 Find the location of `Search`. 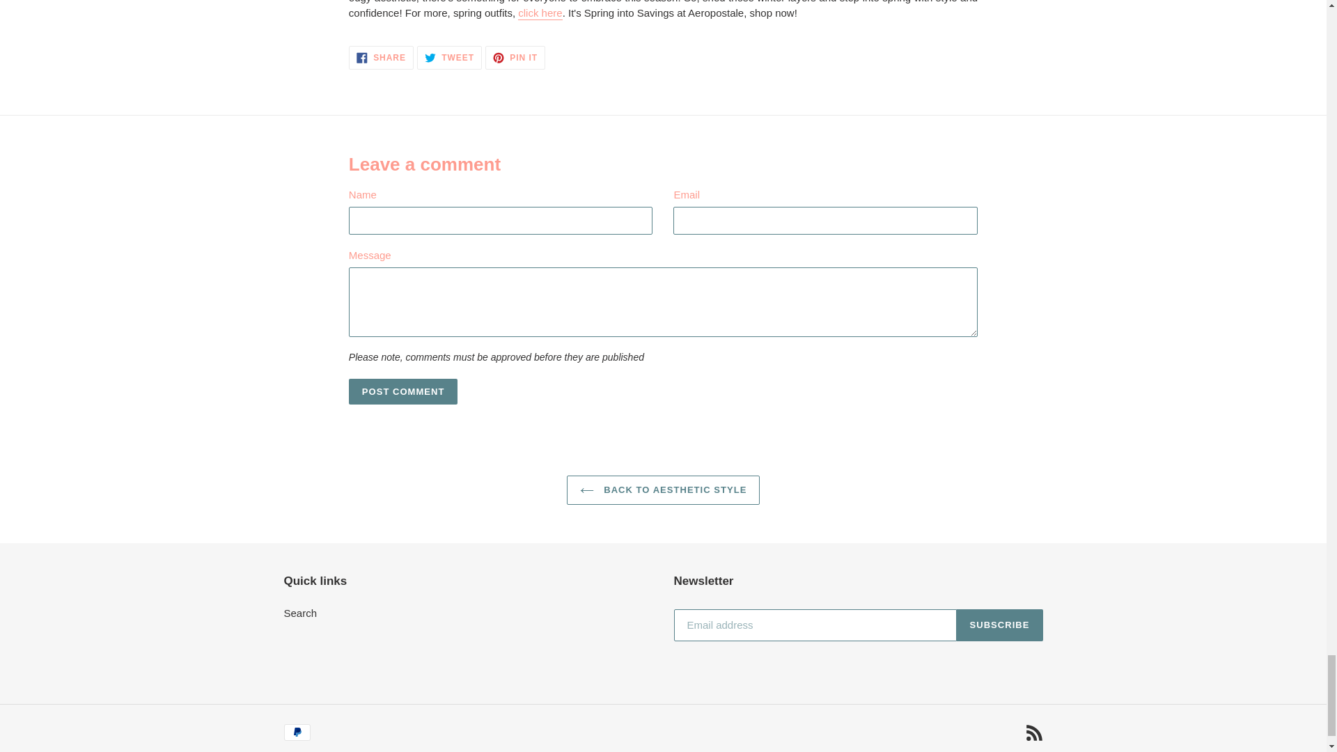

Search is located at coordinates (664, 489).